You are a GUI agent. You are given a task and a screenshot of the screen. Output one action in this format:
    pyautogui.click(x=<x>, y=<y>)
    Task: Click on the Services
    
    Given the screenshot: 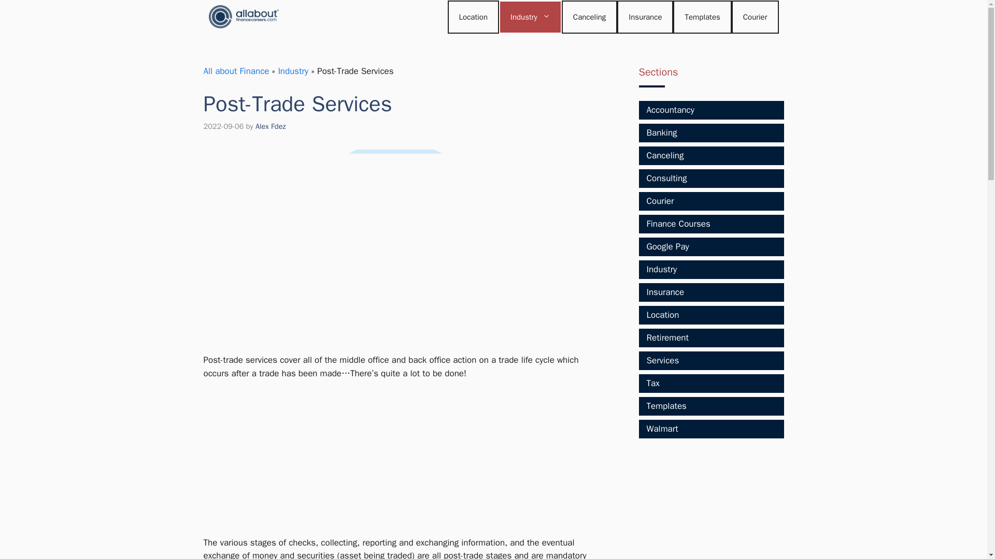 What is the action you would take?
    pyautogui.click(x=663, y=360)
    